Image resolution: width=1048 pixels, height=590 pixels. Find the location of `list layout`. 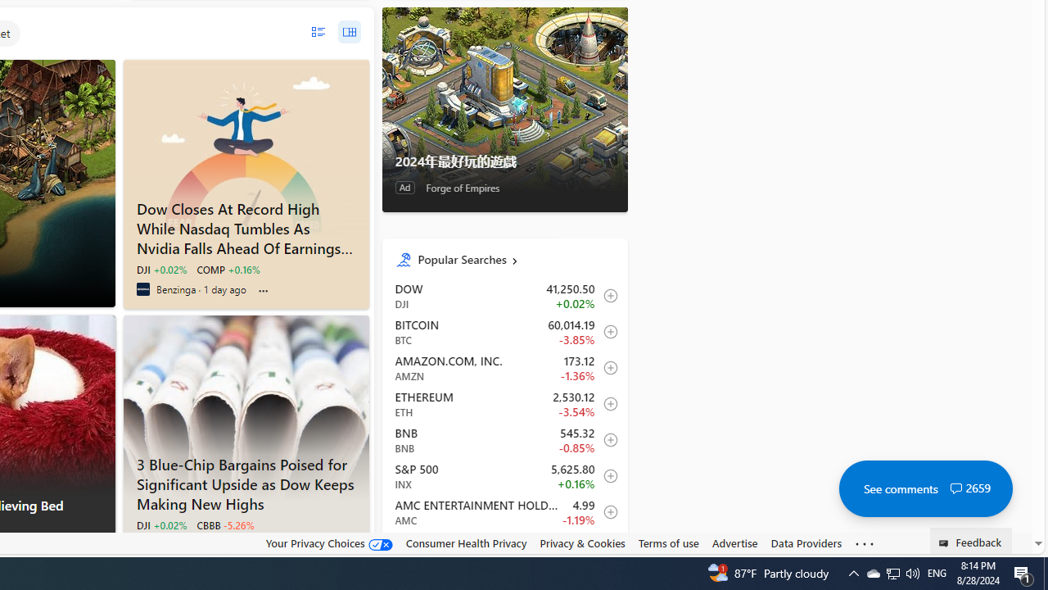

list layout is located at coordinates (318, 32).